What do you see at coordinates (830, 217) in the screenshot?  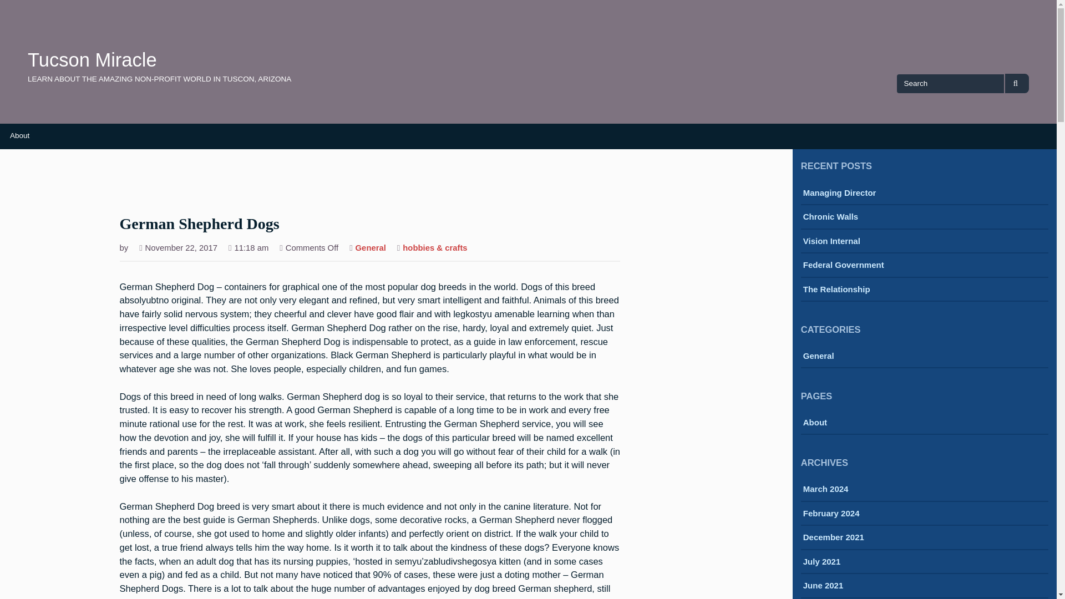 I see `Chronic Walls` at bounding box center [830, 217].